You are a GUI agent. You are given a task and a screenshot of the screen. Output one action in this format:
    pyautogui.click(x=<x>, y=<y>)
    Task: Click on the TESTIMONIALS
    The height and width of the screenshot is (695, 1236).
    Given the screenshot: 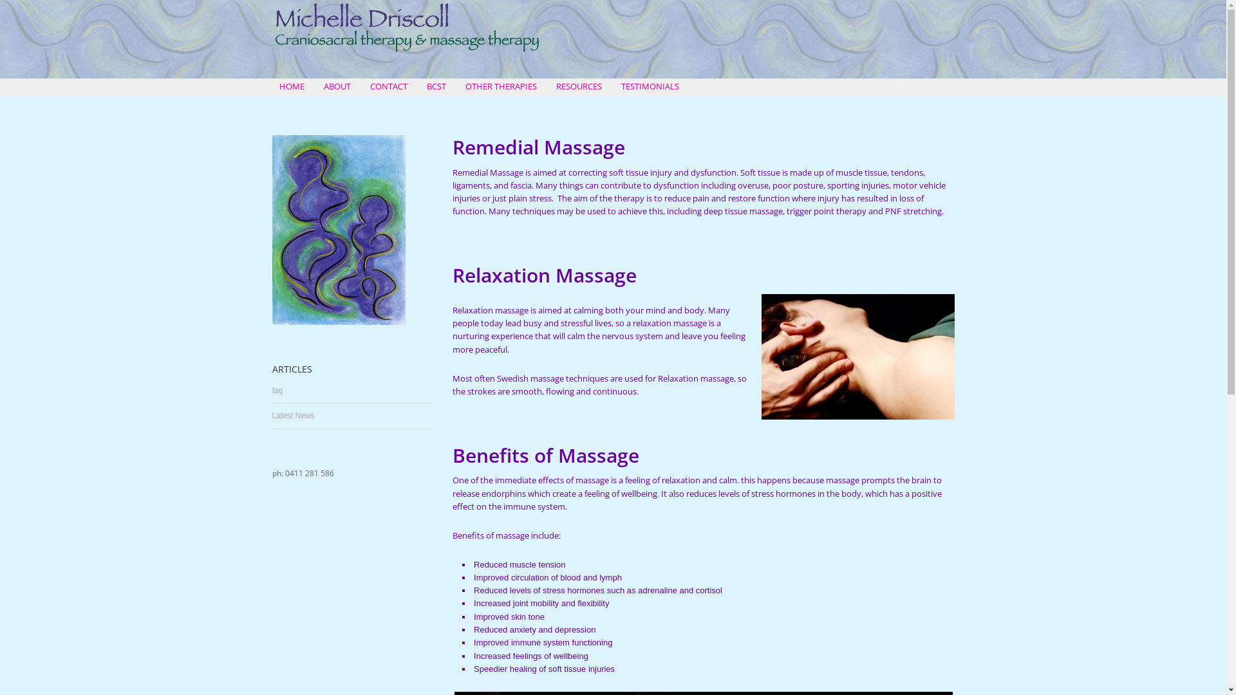 What is the action you would take?
    pyautogui.click(x=650, y=86)
    